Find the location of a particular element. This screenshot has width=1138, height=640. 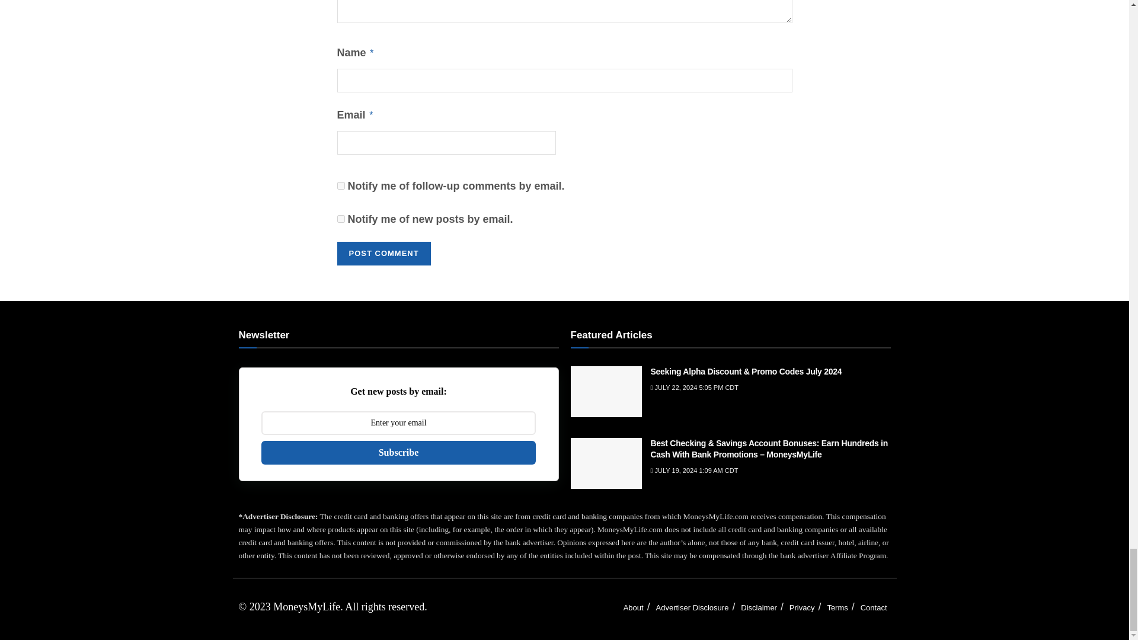

subscribe is located at coordinates (340, 218).